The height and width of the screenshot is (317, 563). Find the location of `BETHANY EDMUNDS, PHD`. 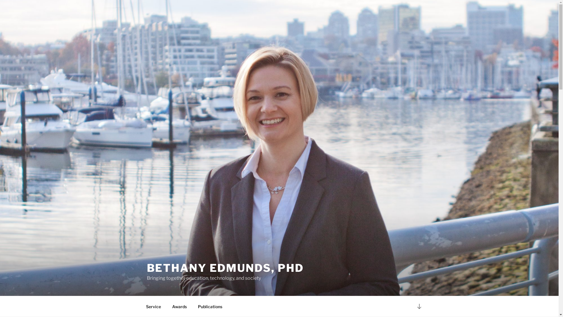

BETHANY EDMUNDS, PHD is located at coordinates (225, 268).